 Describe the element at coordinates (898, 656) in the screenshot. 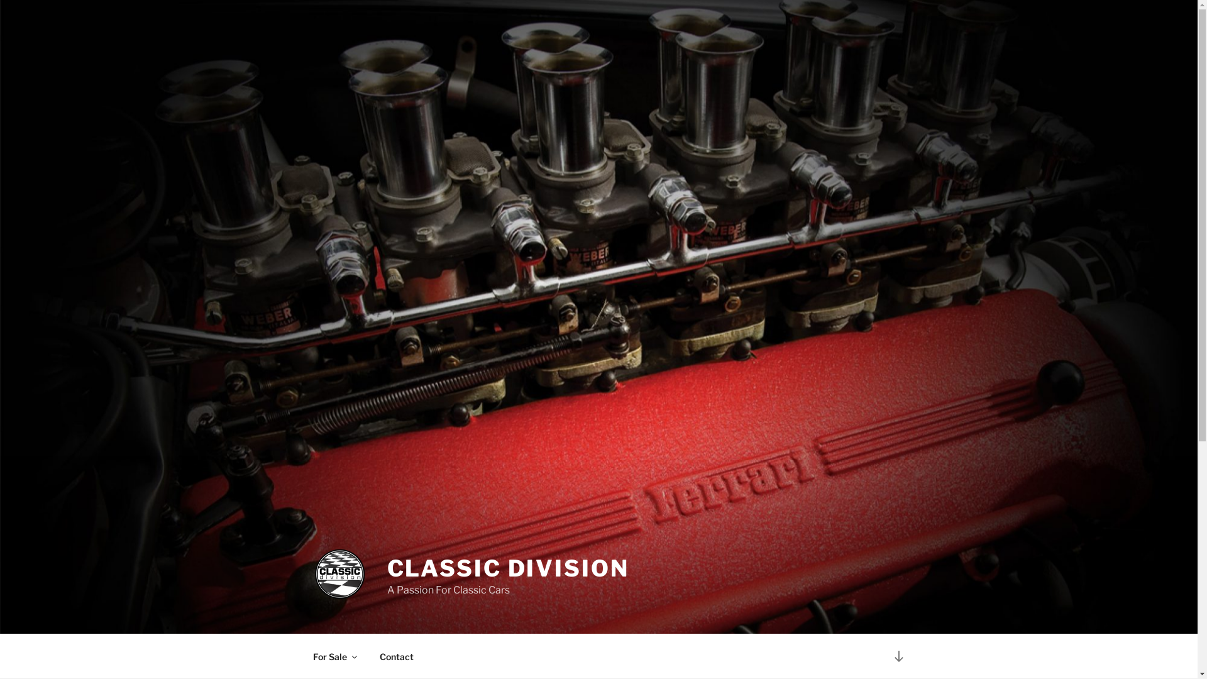

I see `Scroll down to content` at that location.